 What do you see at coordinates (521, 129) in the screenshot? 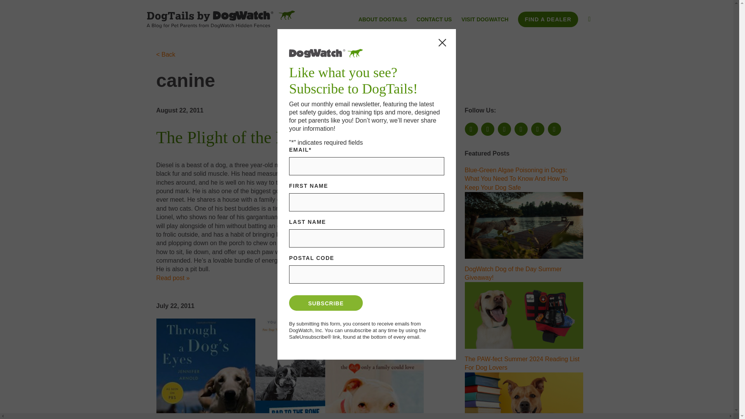
I see `DogWatch Hidden Fence Systems Rss` at bounding box center [521, 129].